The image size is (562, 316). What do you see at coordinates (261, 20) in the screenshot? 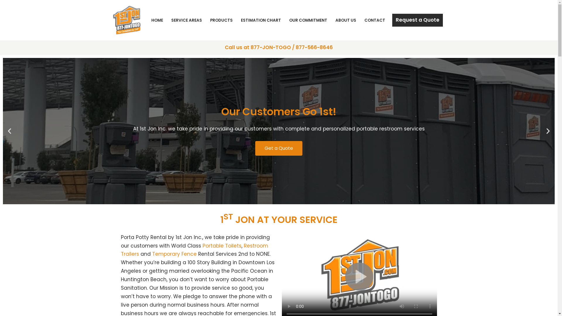
I see `ESTIMATION CHART` at bounding box center [261, 20].